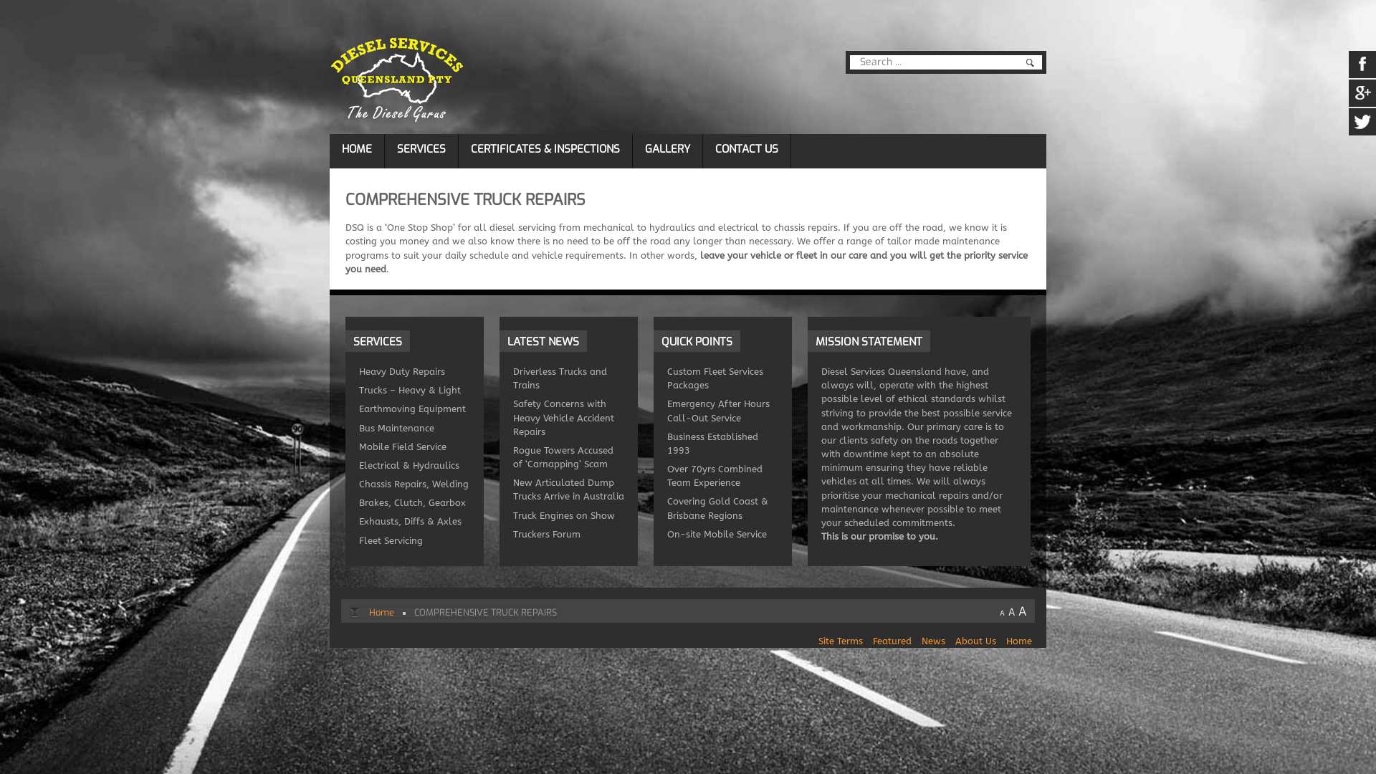 This screenshot has width=1376, height=774. Describe the element at coordinates (1002, 613) in the screenshot. I see `A` at that location.